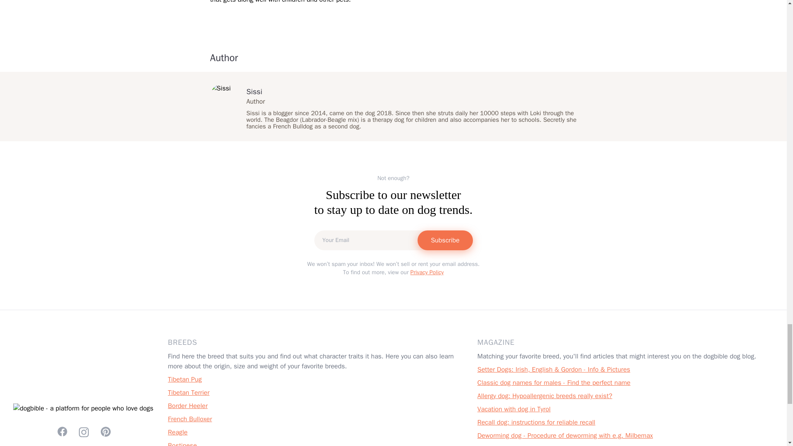  Describe the element at coordinates (544, 396) in the screenshot. I see `Allergy dog: Hypoallergenic breeds really exist?` at that location.